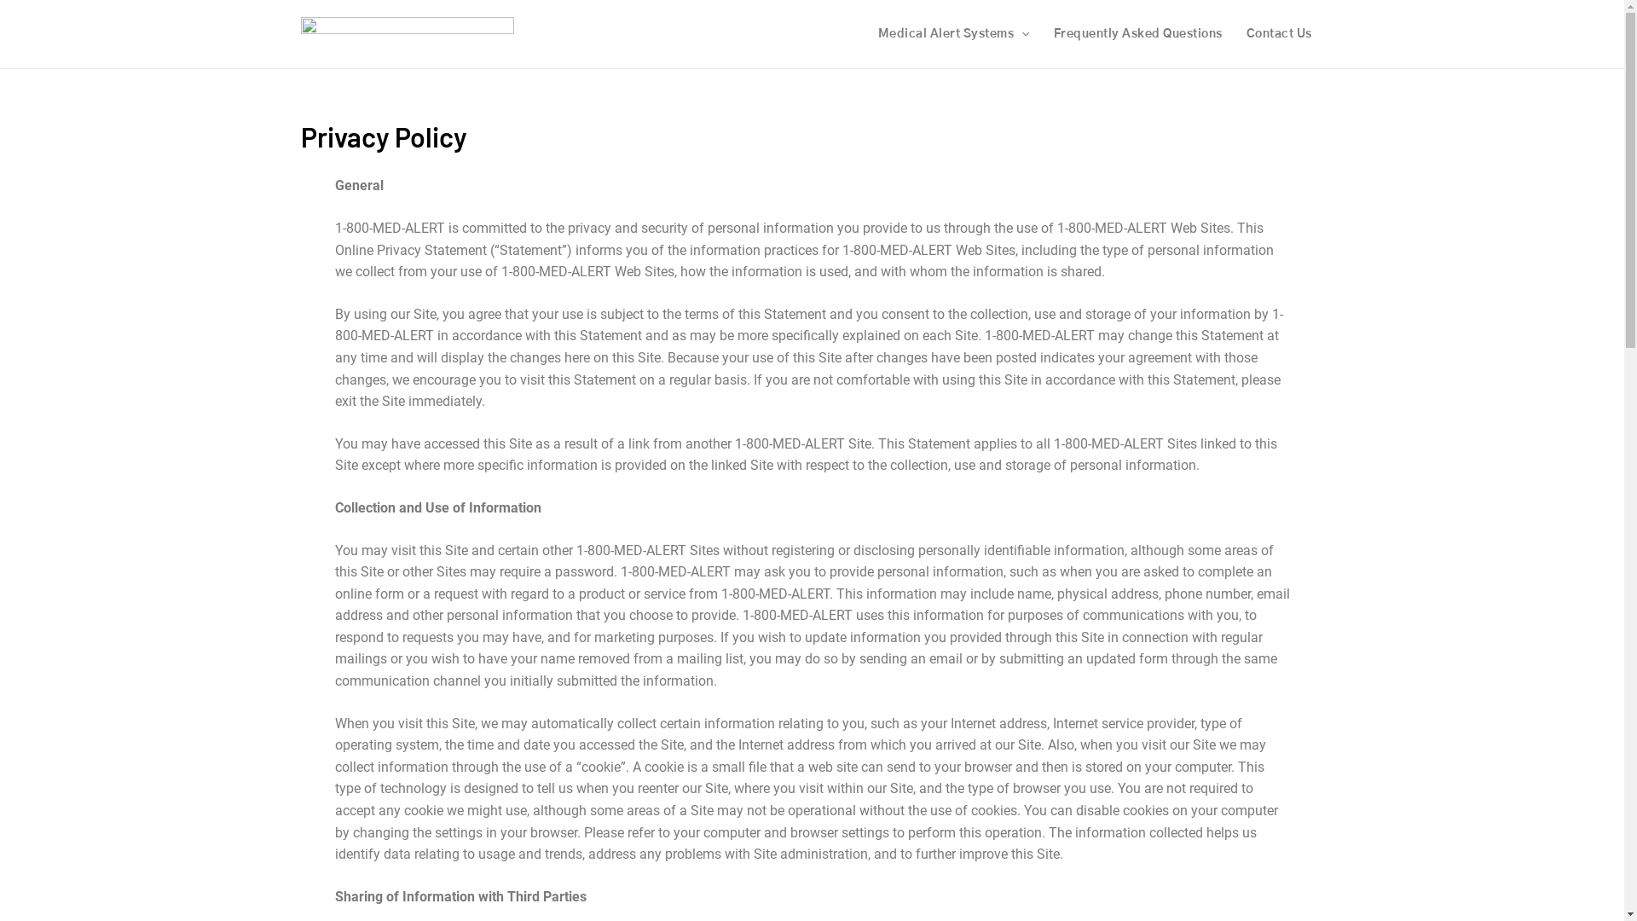  What do you see at coordinates (954, 34) in the screenshot?
I see `Medical Alert Systems` at bounding box center [954, 34].